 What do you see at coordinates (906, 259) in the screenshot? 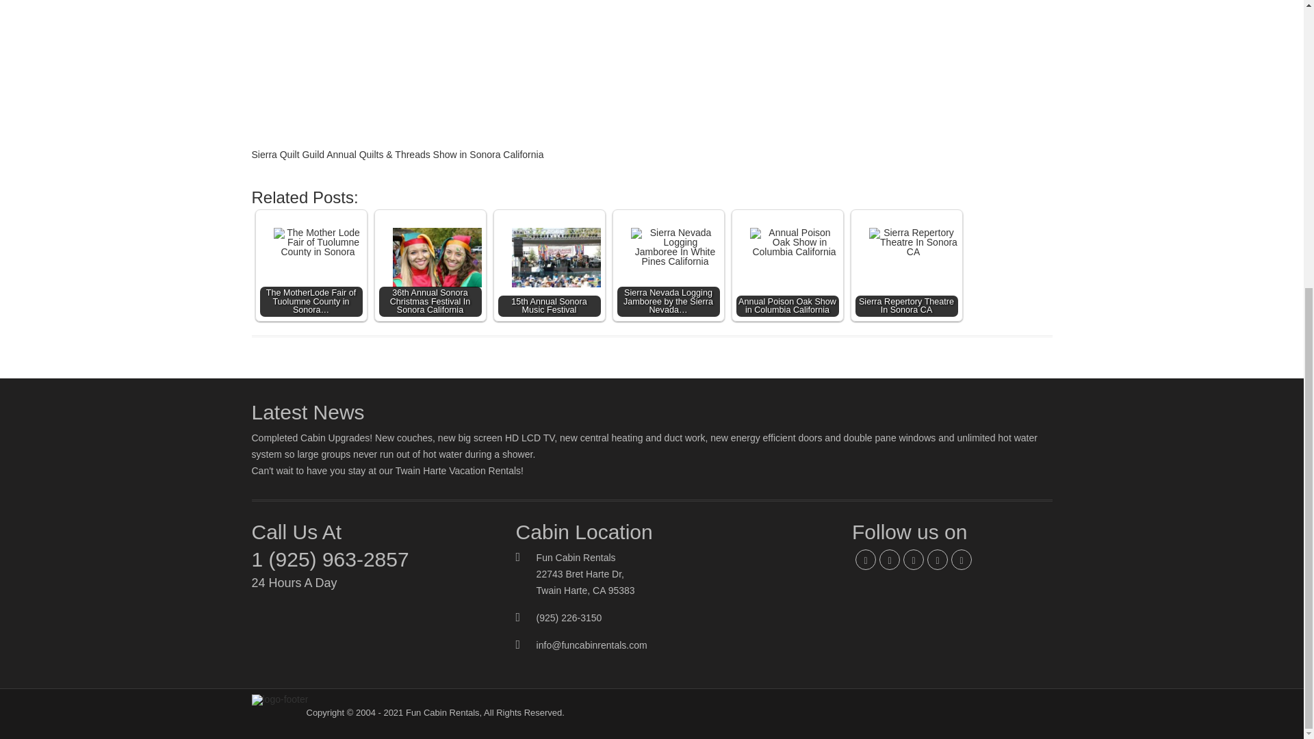
I see `Sierra Repertory Theatre In Sonora CA` at bounding box center [906, 259].